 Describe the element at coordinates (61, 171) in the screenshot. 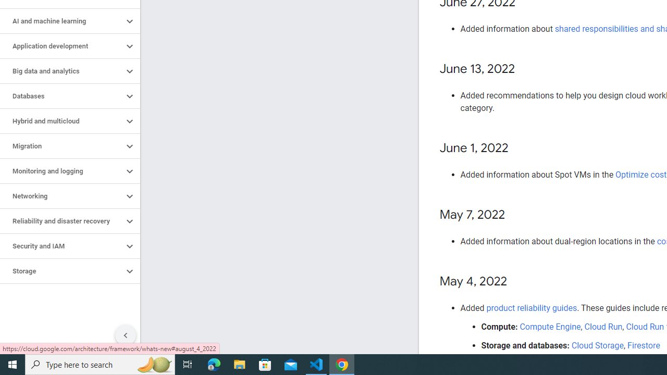

I see `Monitoring and logging` at that location.